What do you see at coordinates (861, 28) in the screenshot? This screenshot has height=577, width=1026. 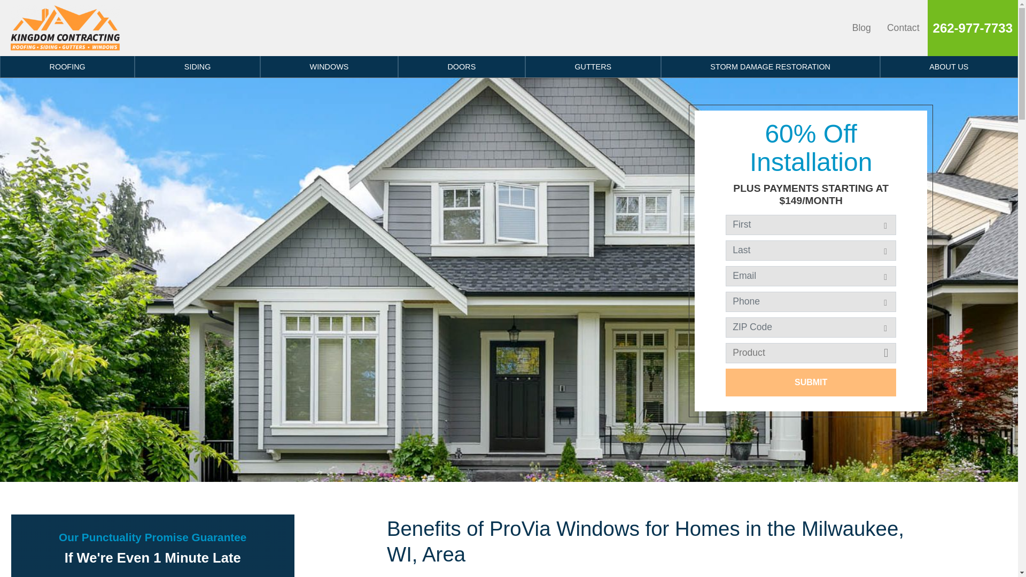 I see `Blog` at bounding box center [861, 28].